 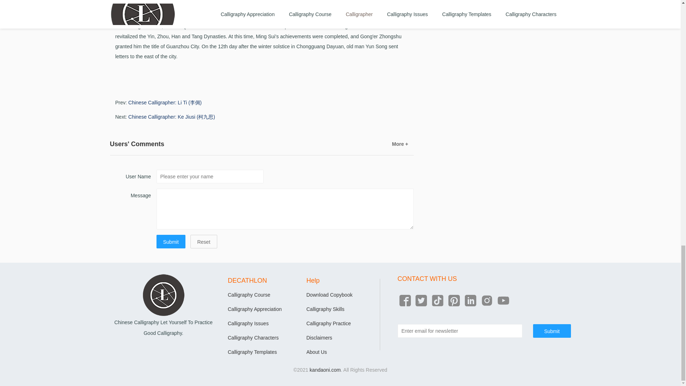 I want to click on Calligraphy Appreciation, so click(x=255, y=309).